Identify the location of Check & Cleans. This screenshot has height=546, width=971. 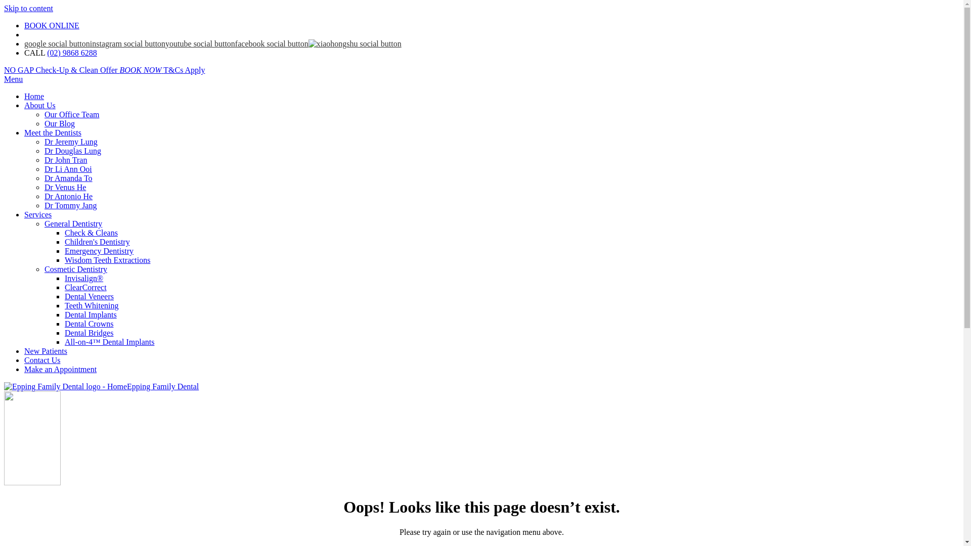
(91, 233).